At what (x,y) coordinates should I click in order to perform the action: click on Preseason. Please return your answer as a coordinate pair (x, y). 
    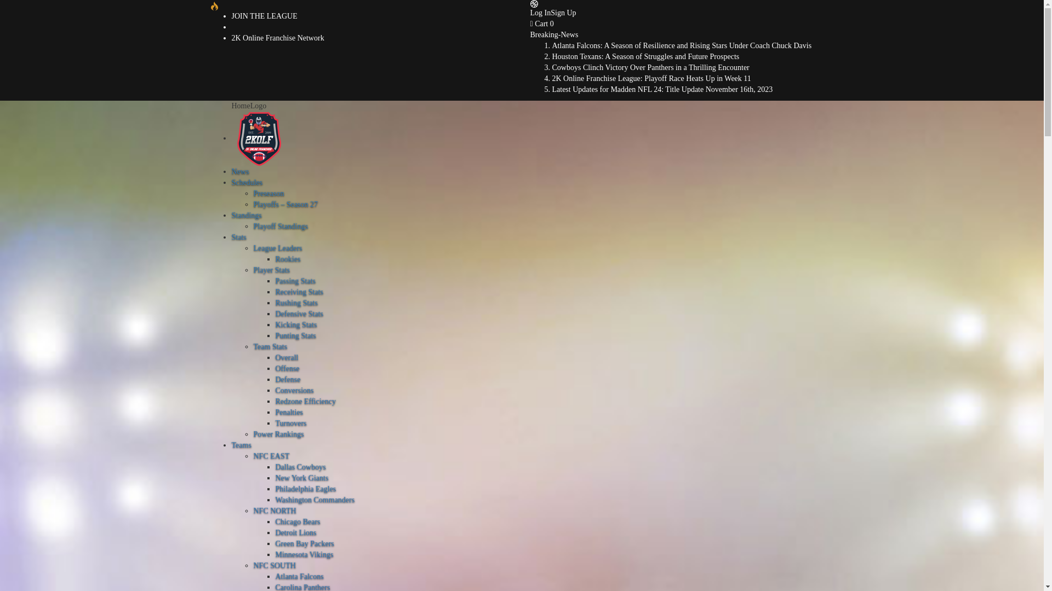
    Looking at the image, I should click on (268, 194).